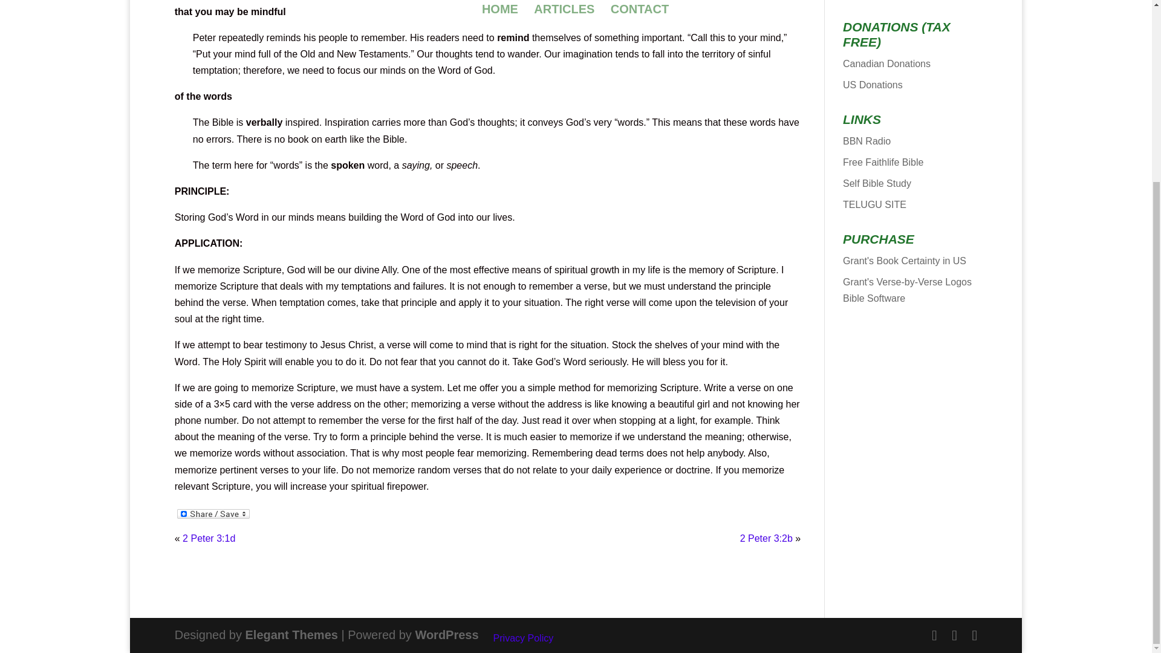  I want to click on Free Study Bible with many resources, so click(883, 162).